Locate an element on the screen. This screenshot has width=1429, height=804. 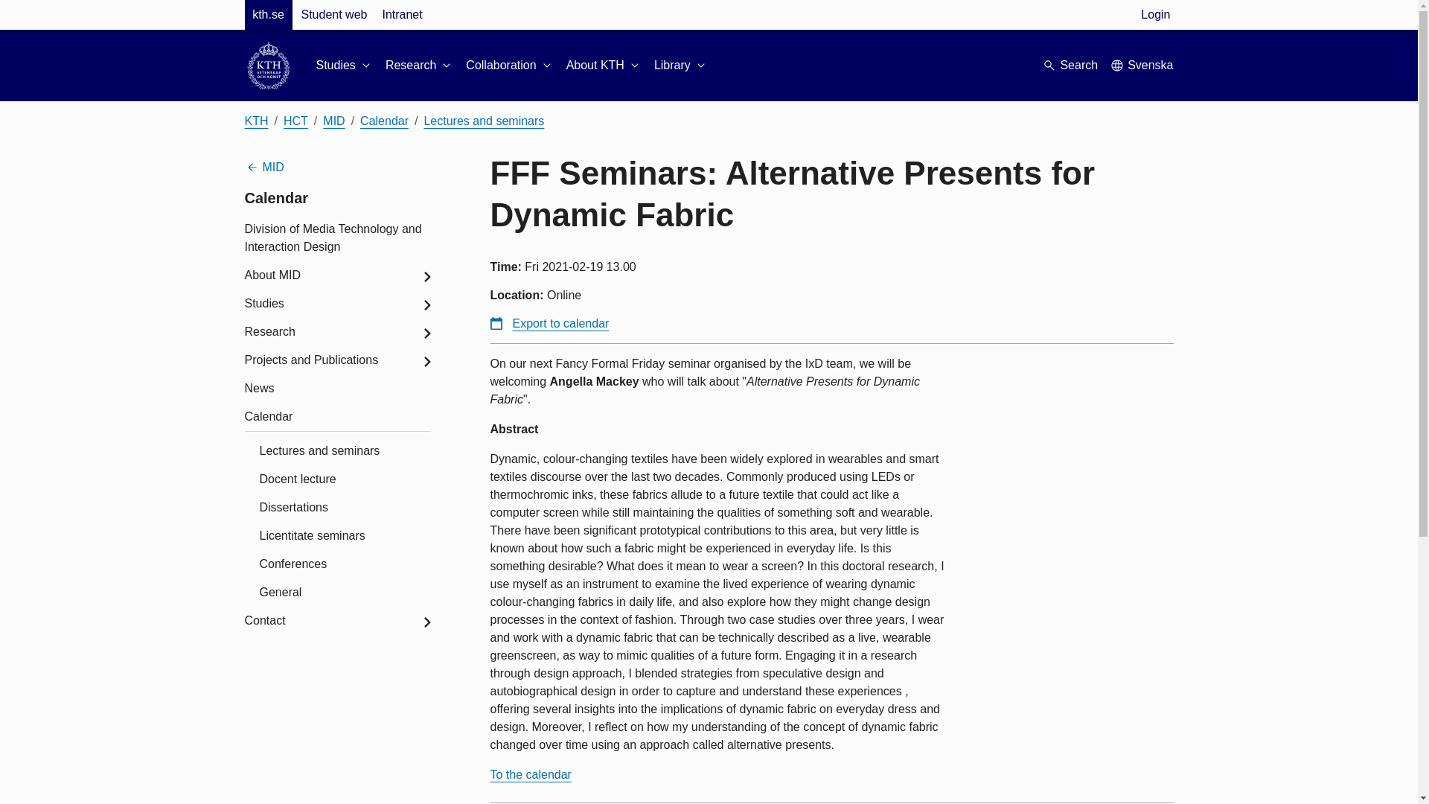
Collaboration is located at coordinates (509, 66).